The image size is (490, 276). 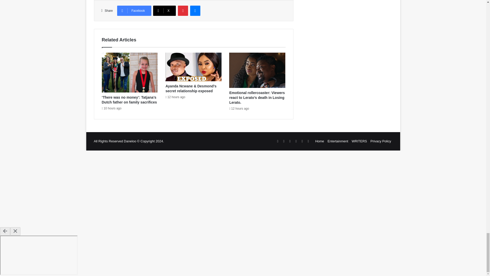 I want to click on X, so click(x=164, y=10).